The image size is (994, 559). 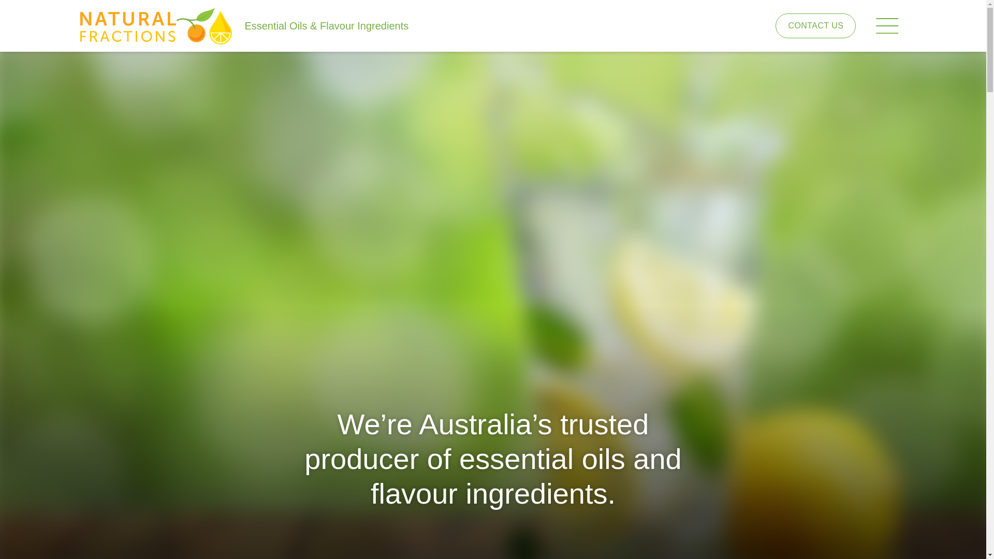 What do you see at coordinates (816, 26) in the screenshot?
I see `CONTACT US` at bounding box center [816, 26].